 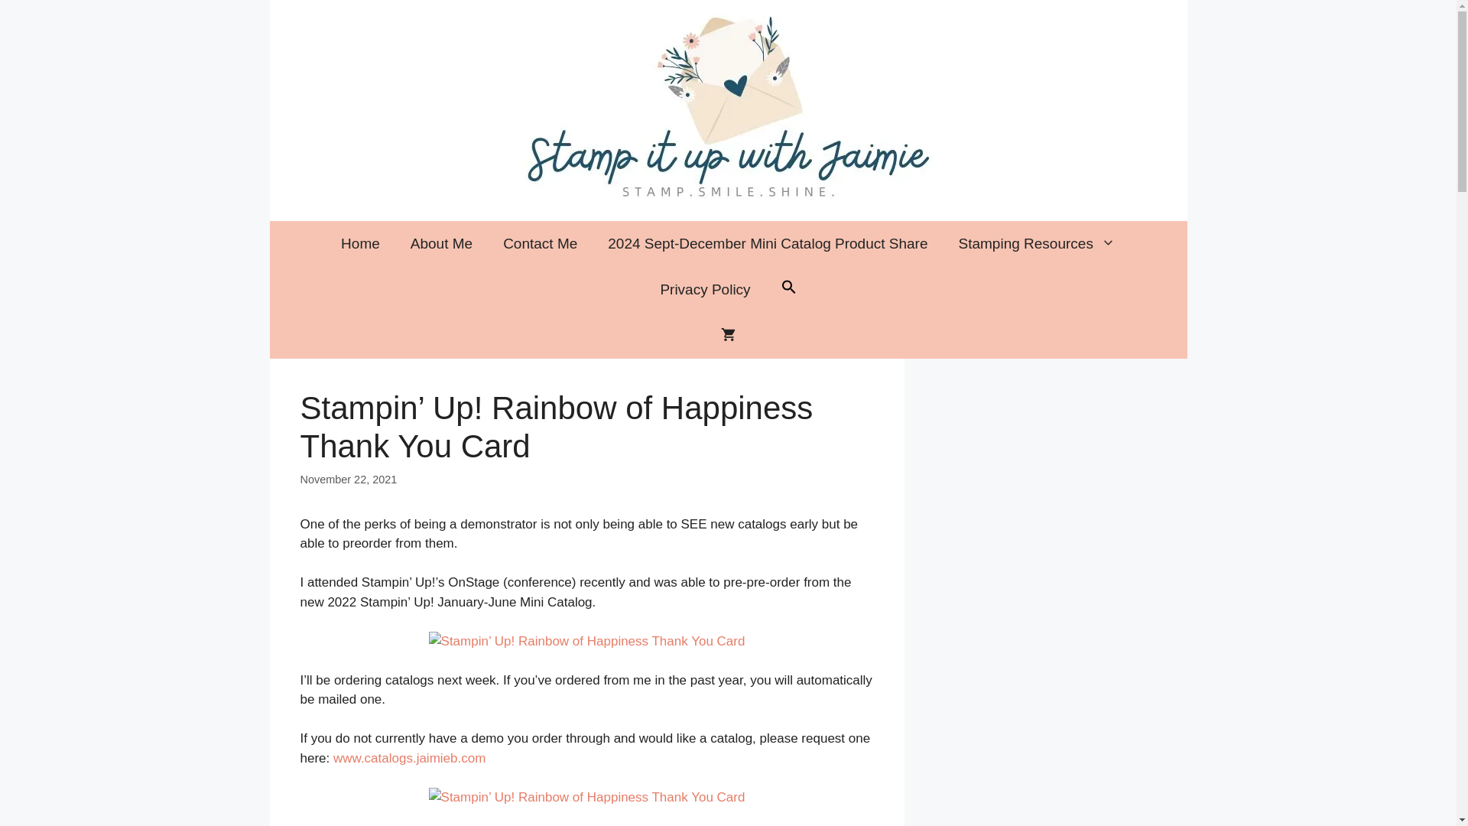 I want to click on www.catalogs.jaimieb.com, so click(x=409, y=758).